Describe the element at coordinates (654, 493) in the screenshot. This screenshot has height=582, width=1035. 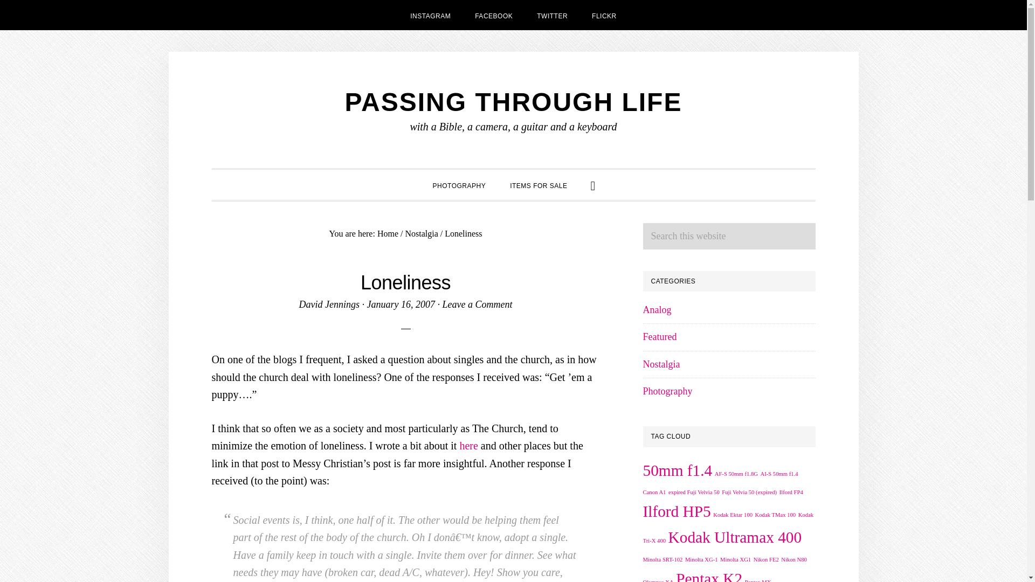
I see `Canon A1` at that location.